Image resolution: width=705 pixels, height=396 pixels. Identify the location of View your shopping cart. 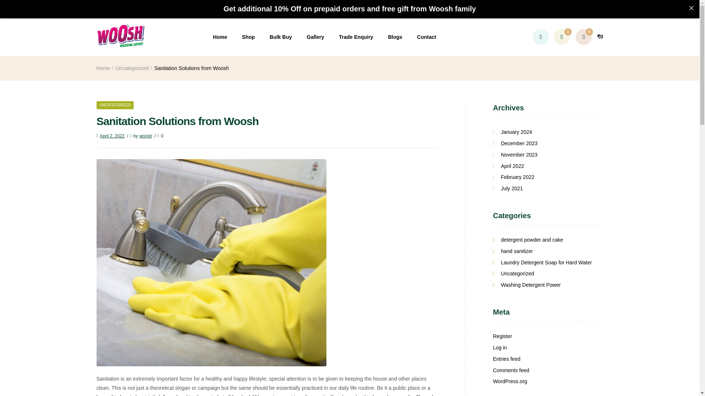
(590, 37).